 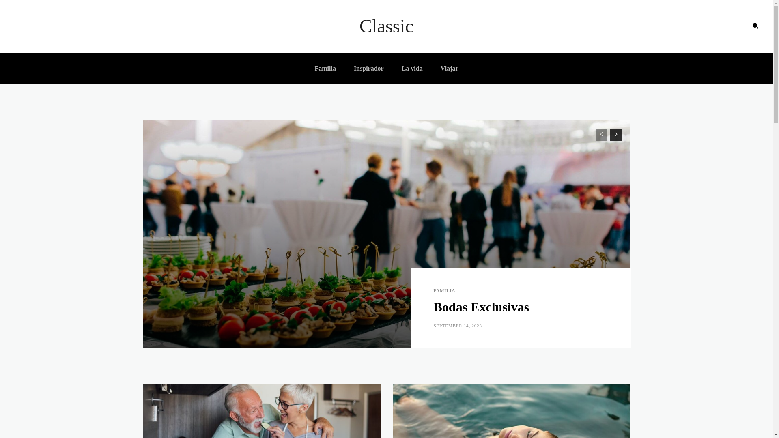 I want to click on 0, so click(x=603, y=326).